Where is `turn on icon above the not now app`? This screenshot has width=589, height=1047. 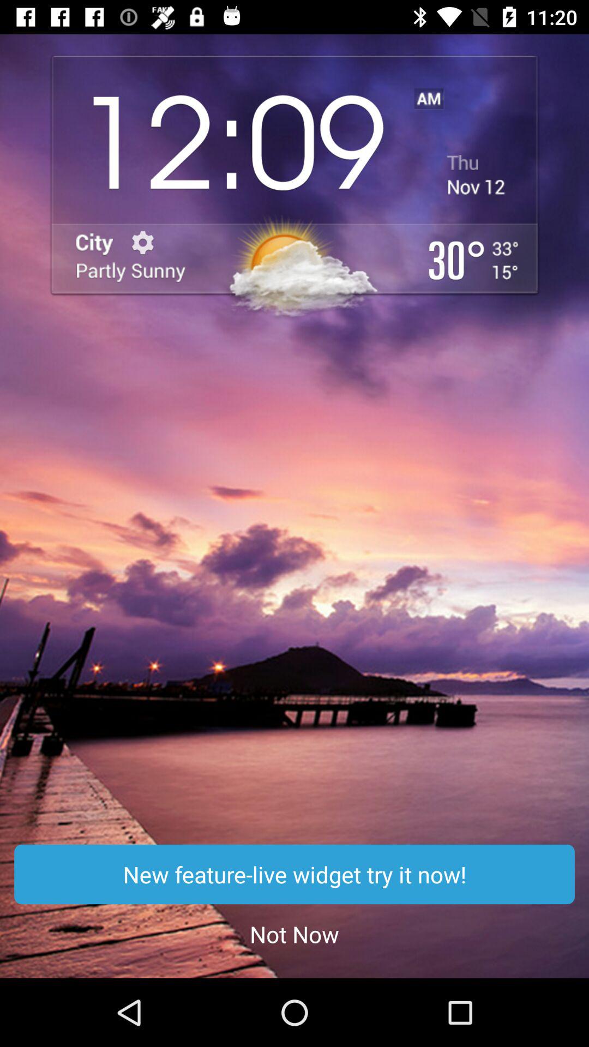 turn on icon above the not now app is located at coordinates (294, 874).